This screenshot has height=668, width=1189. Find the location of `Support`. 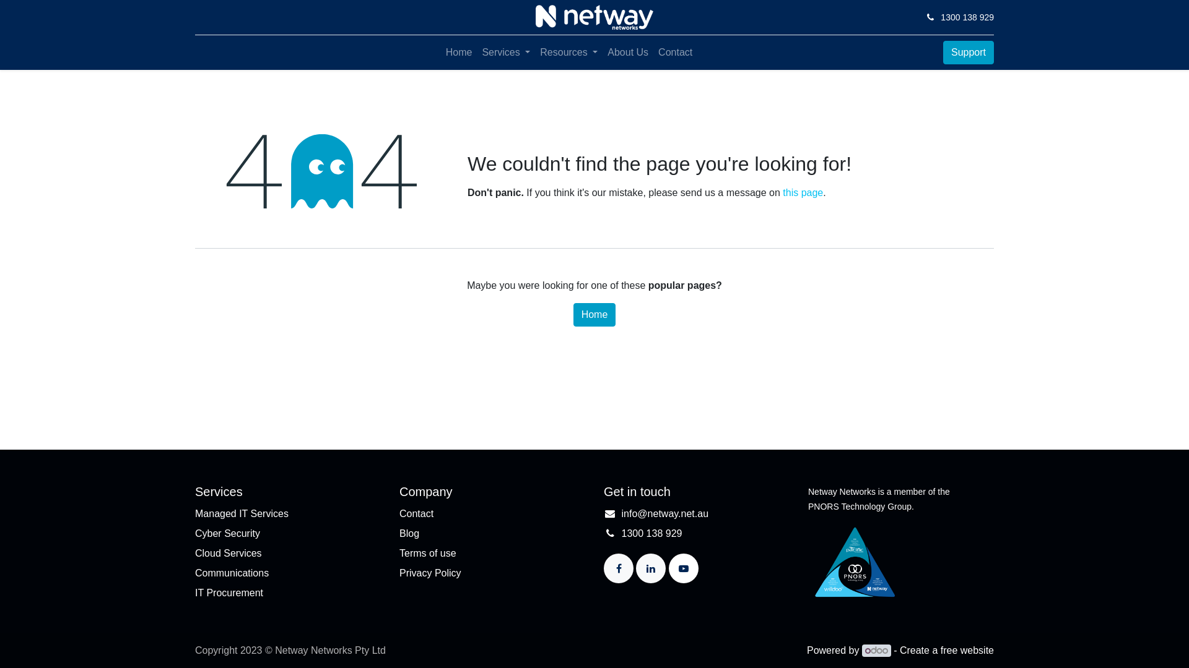

Support is located at coordinates (969, 53).